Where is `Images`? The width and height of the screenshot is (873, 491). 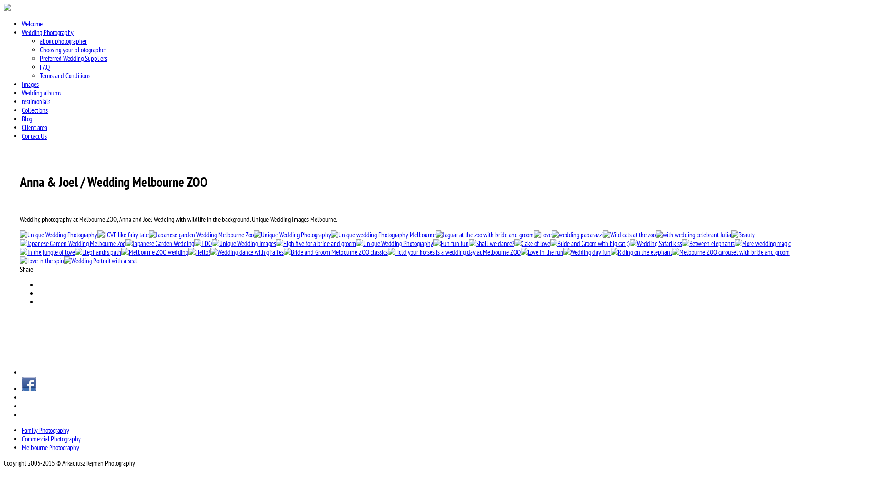 Images is located at coordinates (30, 85).